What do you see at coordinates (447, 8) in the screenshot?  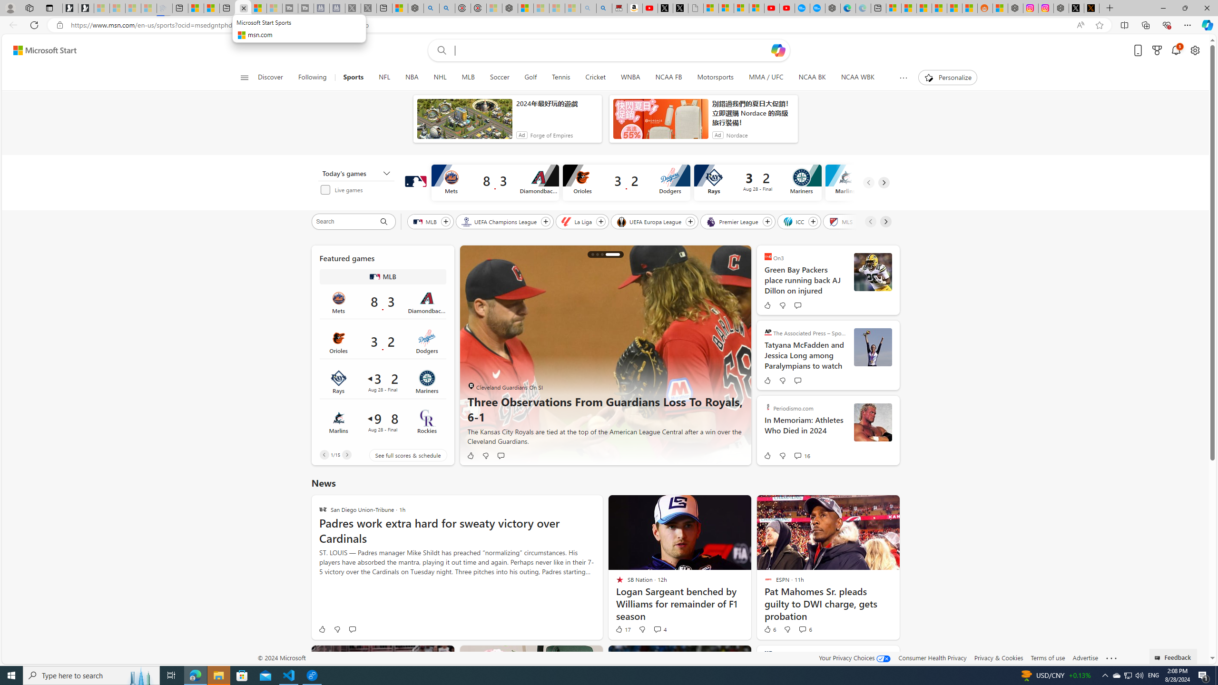 I see `poe ++ standard - Search` at bounding box center [447, 8].